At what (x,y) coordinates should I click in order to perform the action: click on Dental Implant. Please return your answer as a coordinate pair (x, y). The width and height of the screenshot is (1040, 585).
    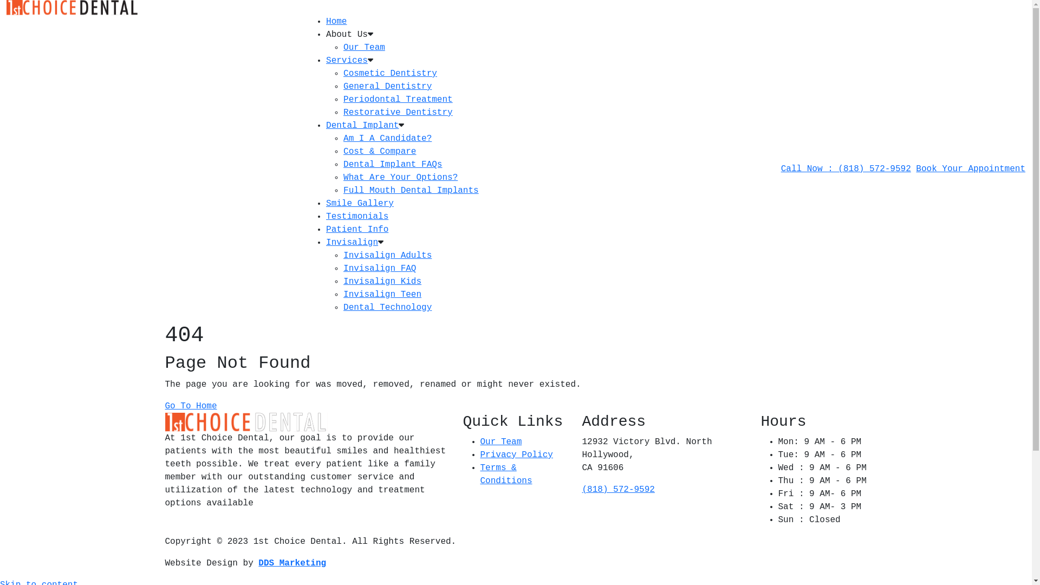
    Looking at the image, I should click on (362, 126).